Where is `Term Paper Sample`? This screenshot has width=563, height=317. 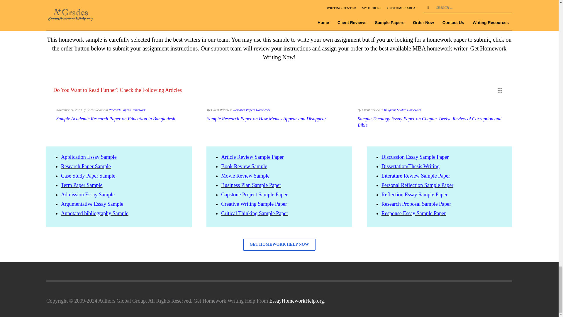 Term Paper Sample is located at coordinates (82, 185).